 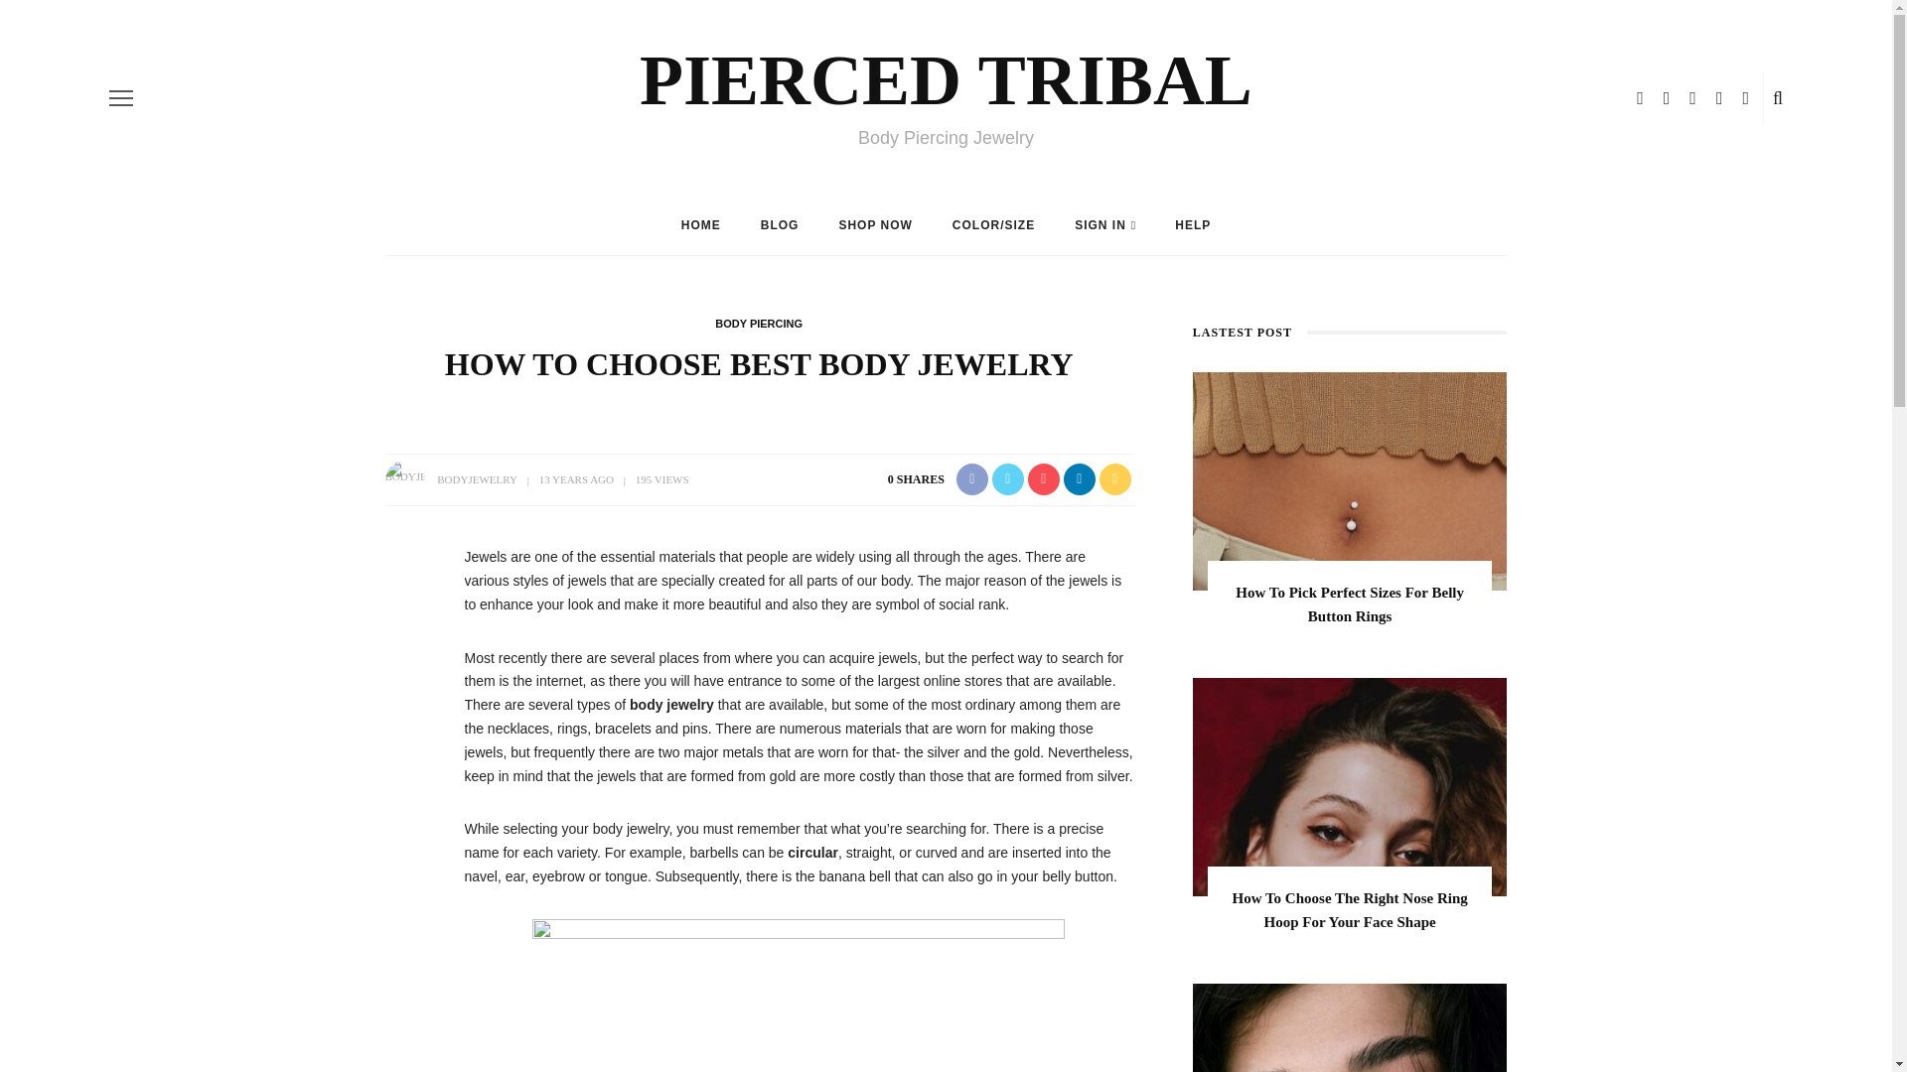 I want to click on search, so click(x=1777, y=97).